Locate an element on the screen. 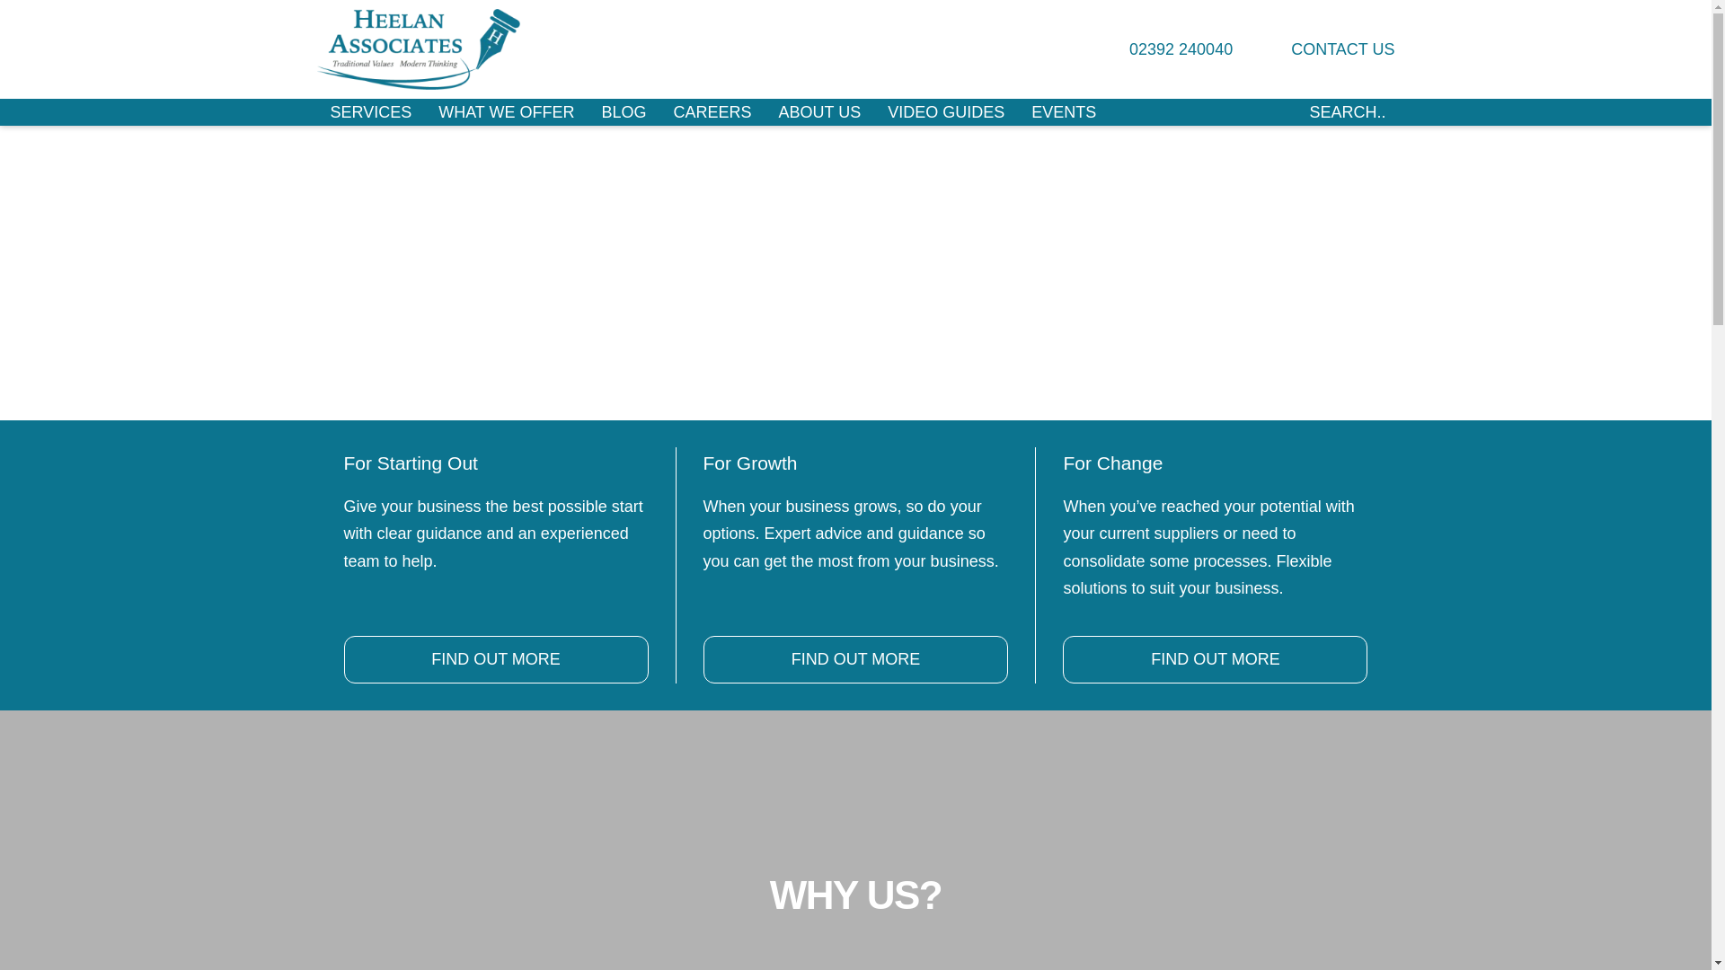 The height and width of the screenshot is (970, 1725). WHAT WE OFFER is located at coordinates (506, 112).